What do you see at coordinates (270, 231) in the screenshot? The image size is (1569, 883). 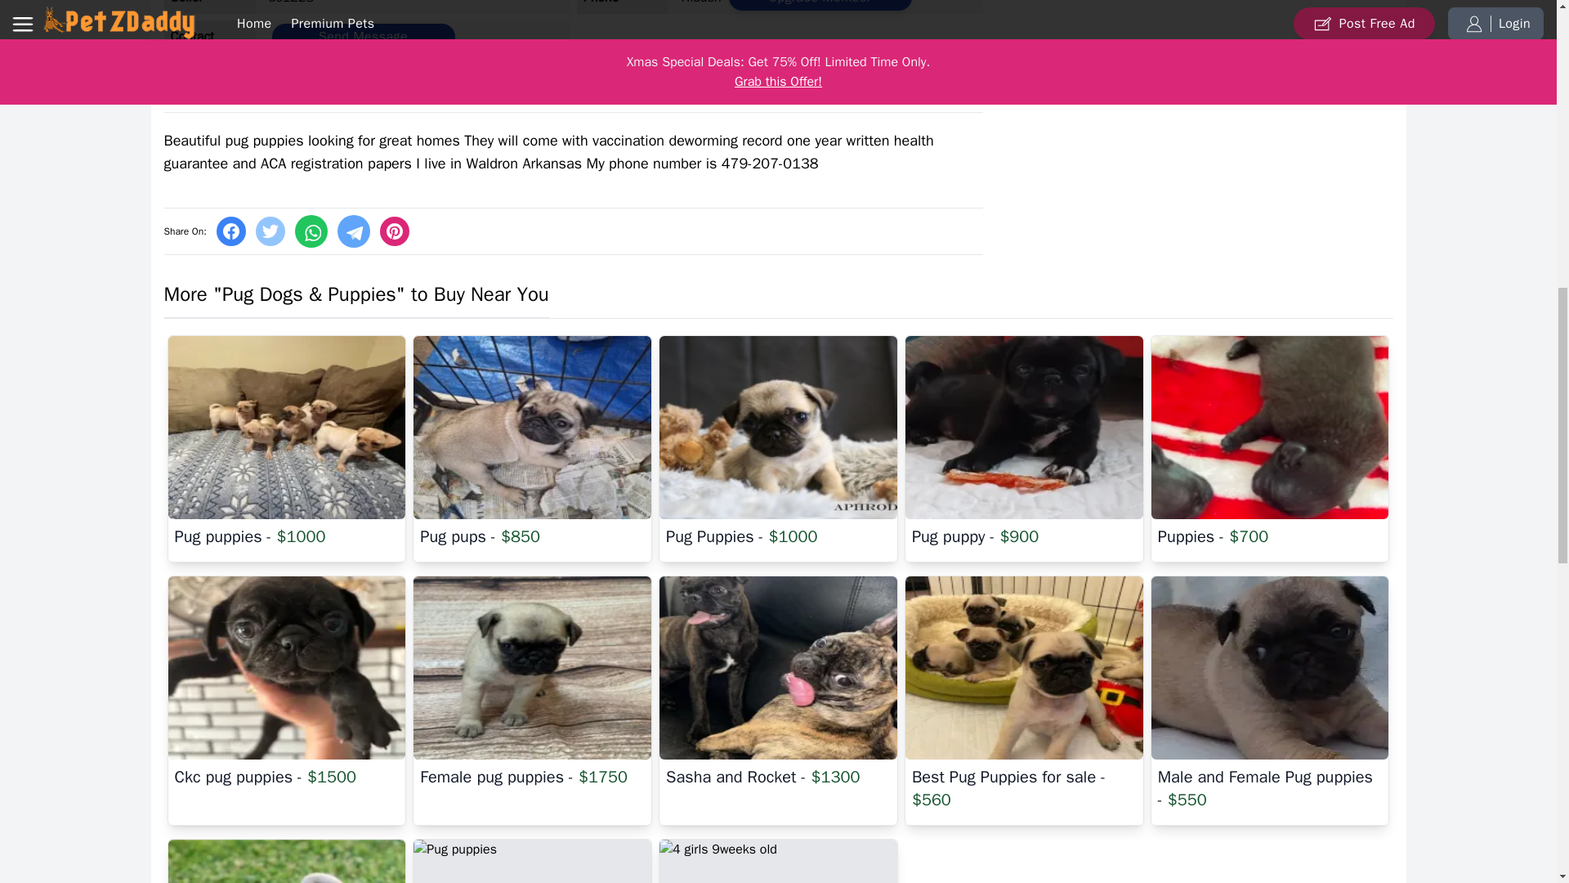 I see `Twitter` at bounding box center [270, 231].